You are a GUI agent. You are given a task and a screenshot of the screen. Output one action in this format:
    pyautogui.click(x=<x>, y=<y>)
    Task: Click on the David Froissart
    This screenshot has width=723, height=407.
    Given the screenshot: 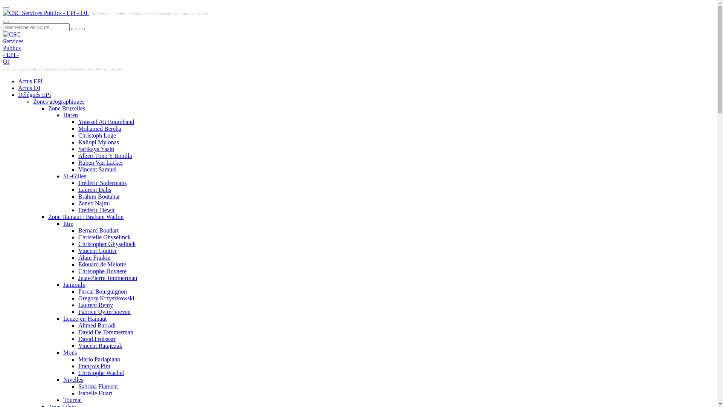 What is the action you would take?
    pyautogui.click(x=97, y=339)
    